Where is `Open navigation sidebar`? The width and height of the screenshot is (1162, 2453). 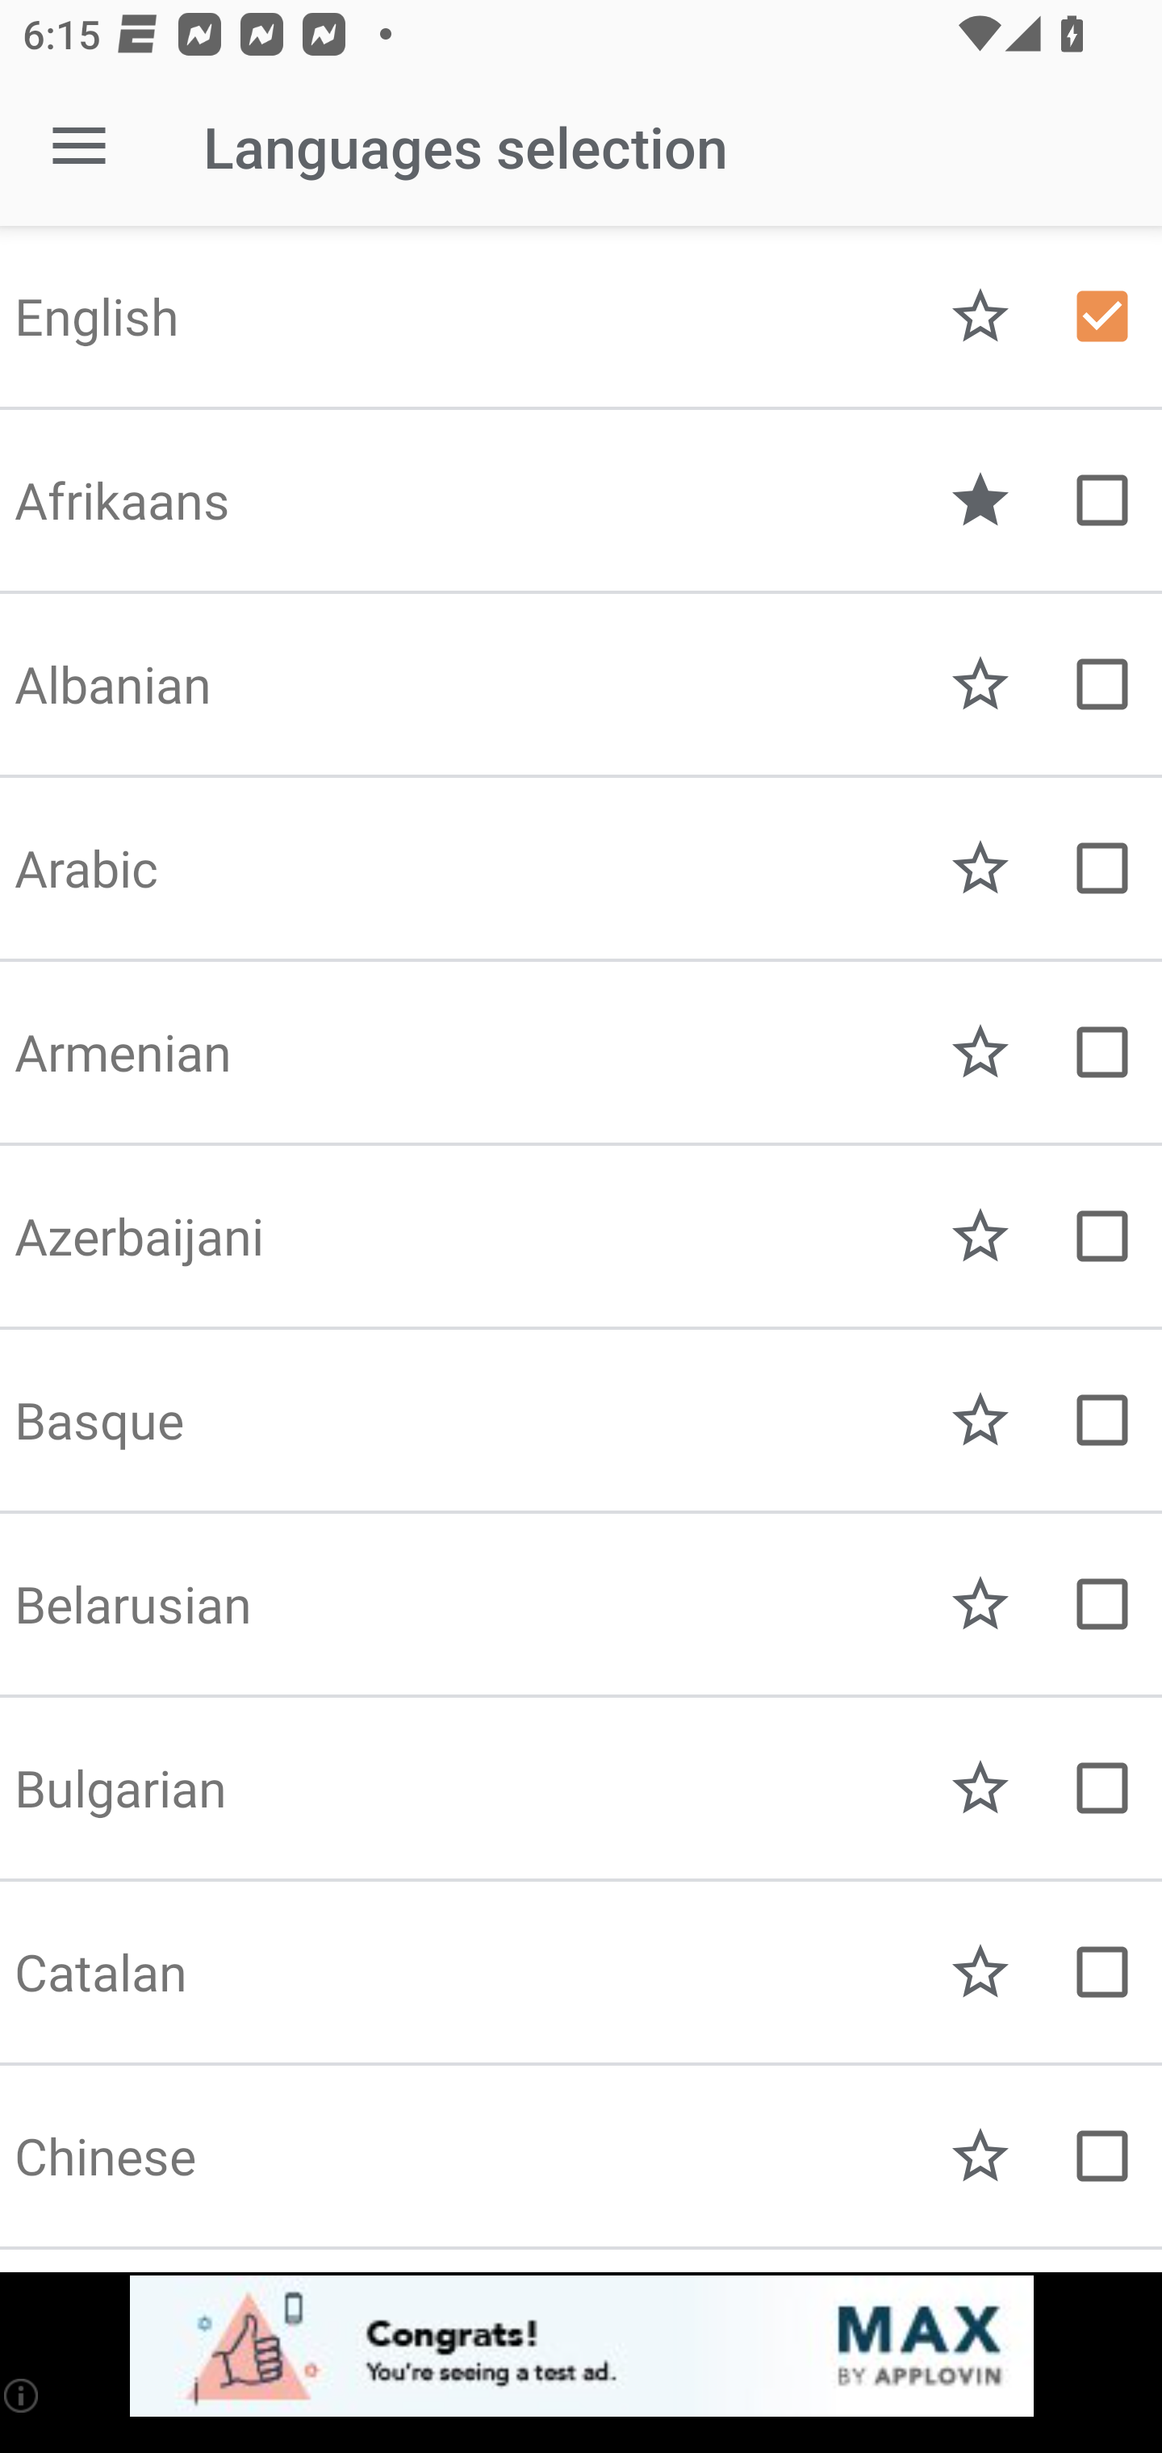
Open navigation sidebar is located at coordinates (79, 147).